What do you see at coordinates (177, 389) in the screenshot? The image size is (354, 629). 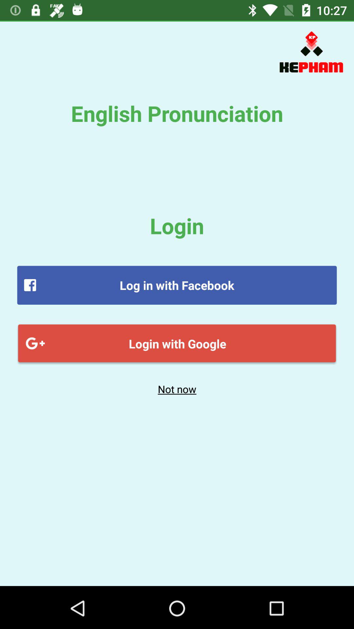 I see `launch the item below the login with google item` at bounding box center [177, 389].